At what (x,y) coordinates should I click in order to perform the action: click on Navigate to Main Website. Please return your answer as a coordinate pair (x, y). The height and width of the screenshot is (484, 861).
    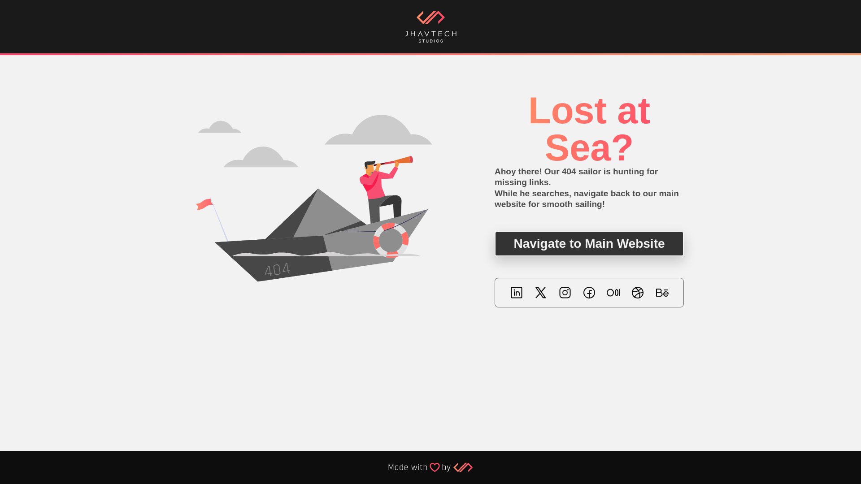
    Looking at the image, I should click on (589, 244).